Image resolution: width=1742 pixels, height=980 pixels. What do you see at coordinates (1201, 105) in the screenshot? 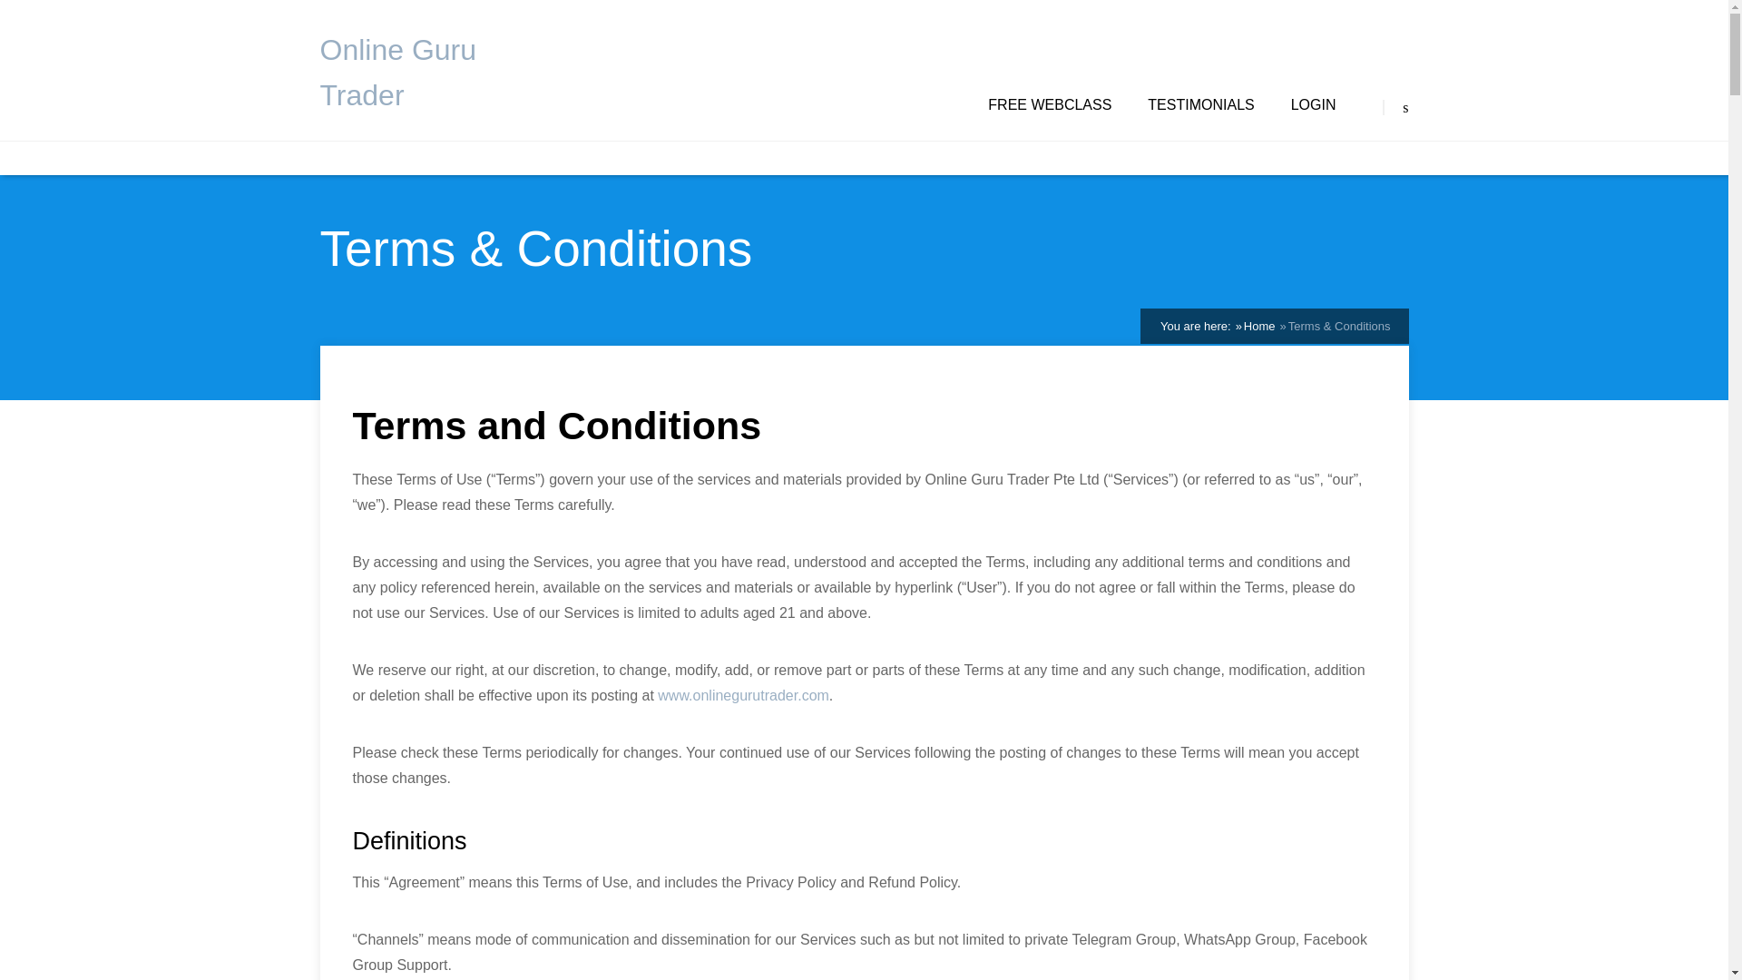
I see `TESTIMONIALS` at bounding box center [1201, 105].